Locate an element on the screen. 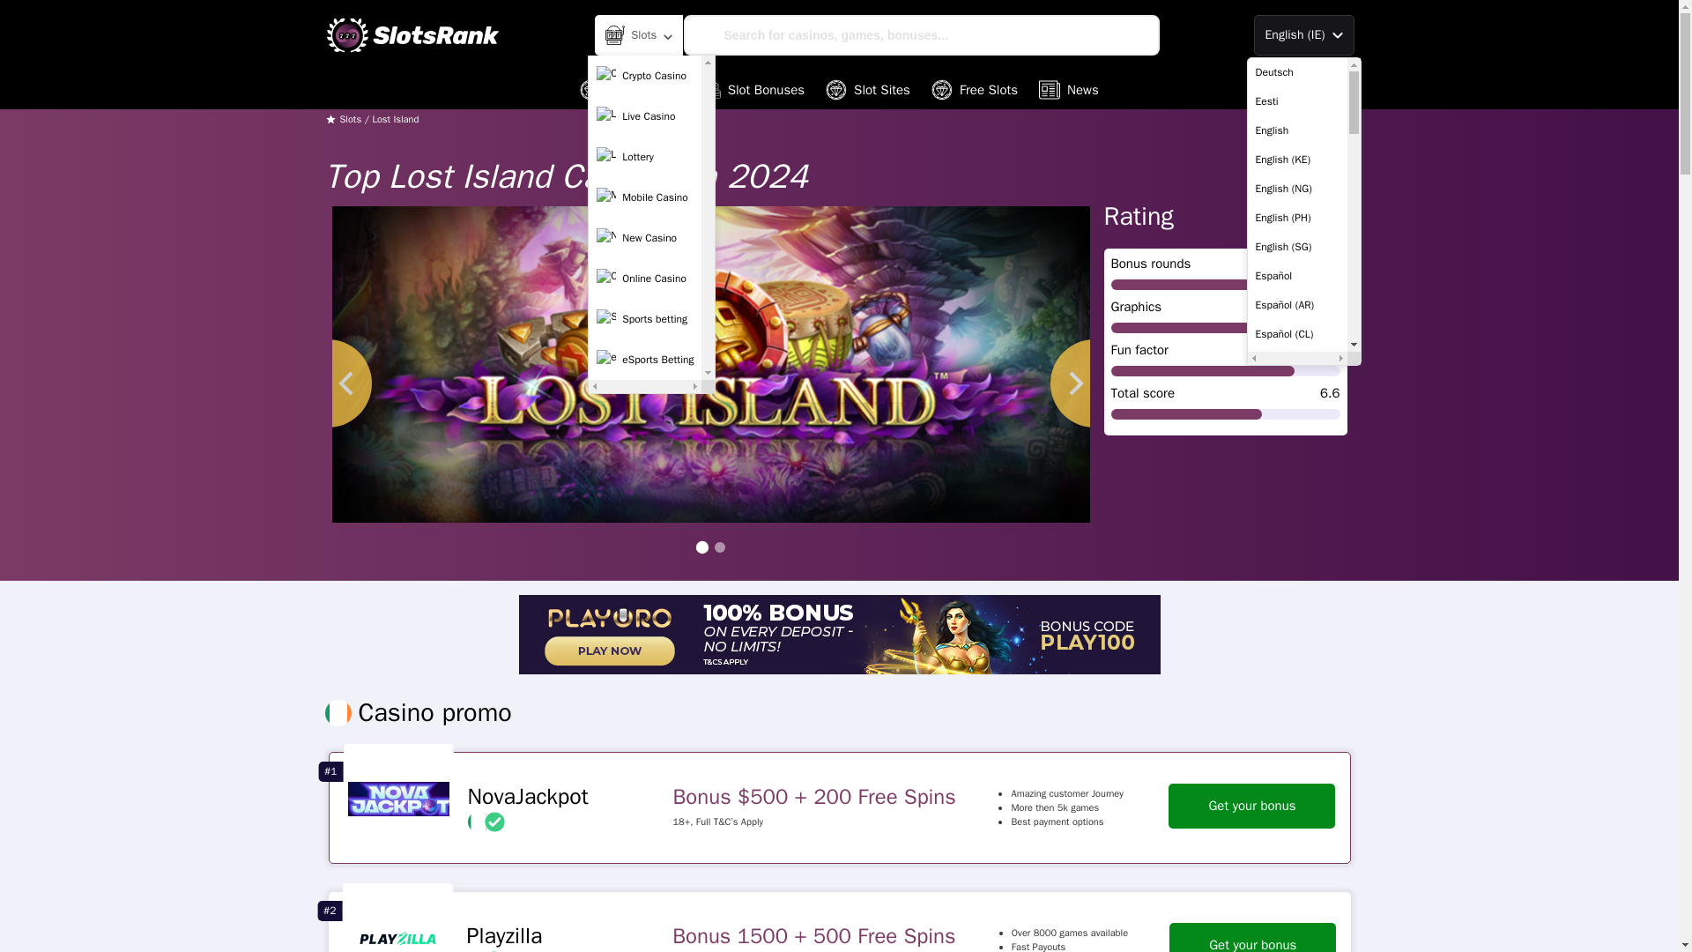 This screenshot has width=1692, height=952. Indonesia is located at coordinates (1297, 480).